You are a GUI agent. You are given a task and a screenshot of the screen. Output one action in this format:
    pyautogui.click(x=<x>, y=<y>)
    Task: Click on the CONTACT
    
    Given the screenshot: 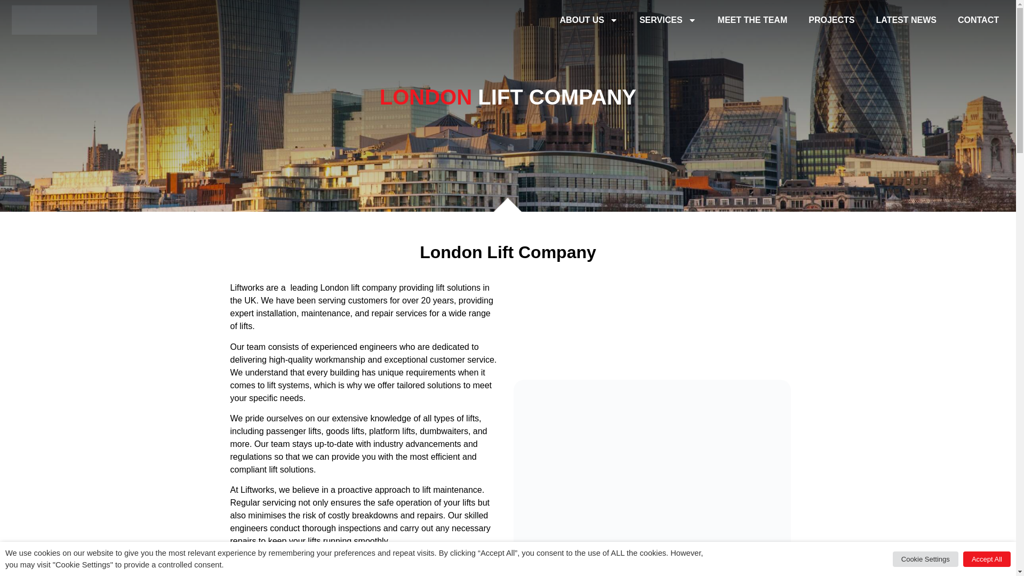 What is the action you would take?
    pyautogui.click(x=978, y=20)
    